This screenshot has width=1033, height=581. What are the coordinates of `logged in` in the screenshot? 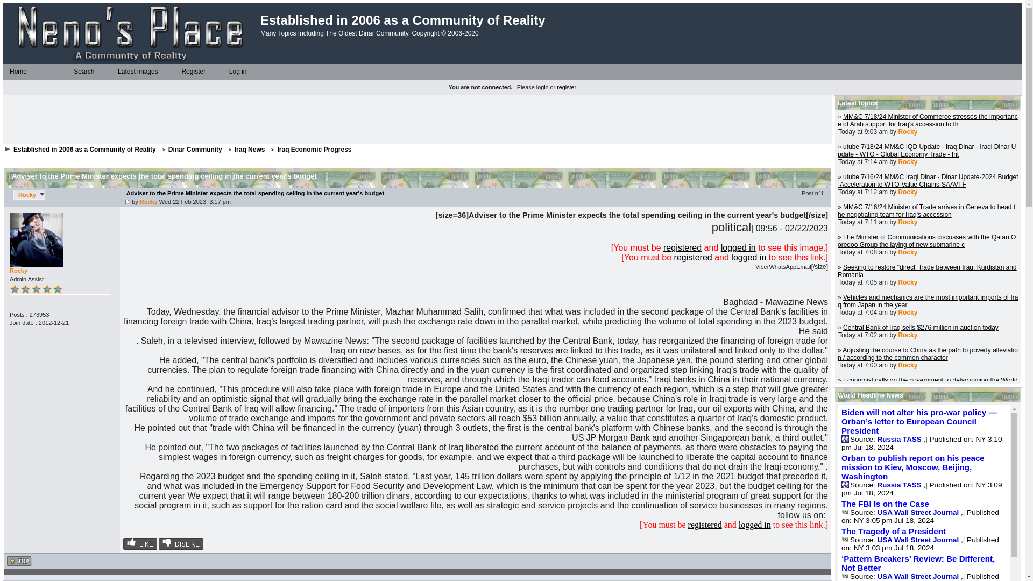 It's located at (738, 247).